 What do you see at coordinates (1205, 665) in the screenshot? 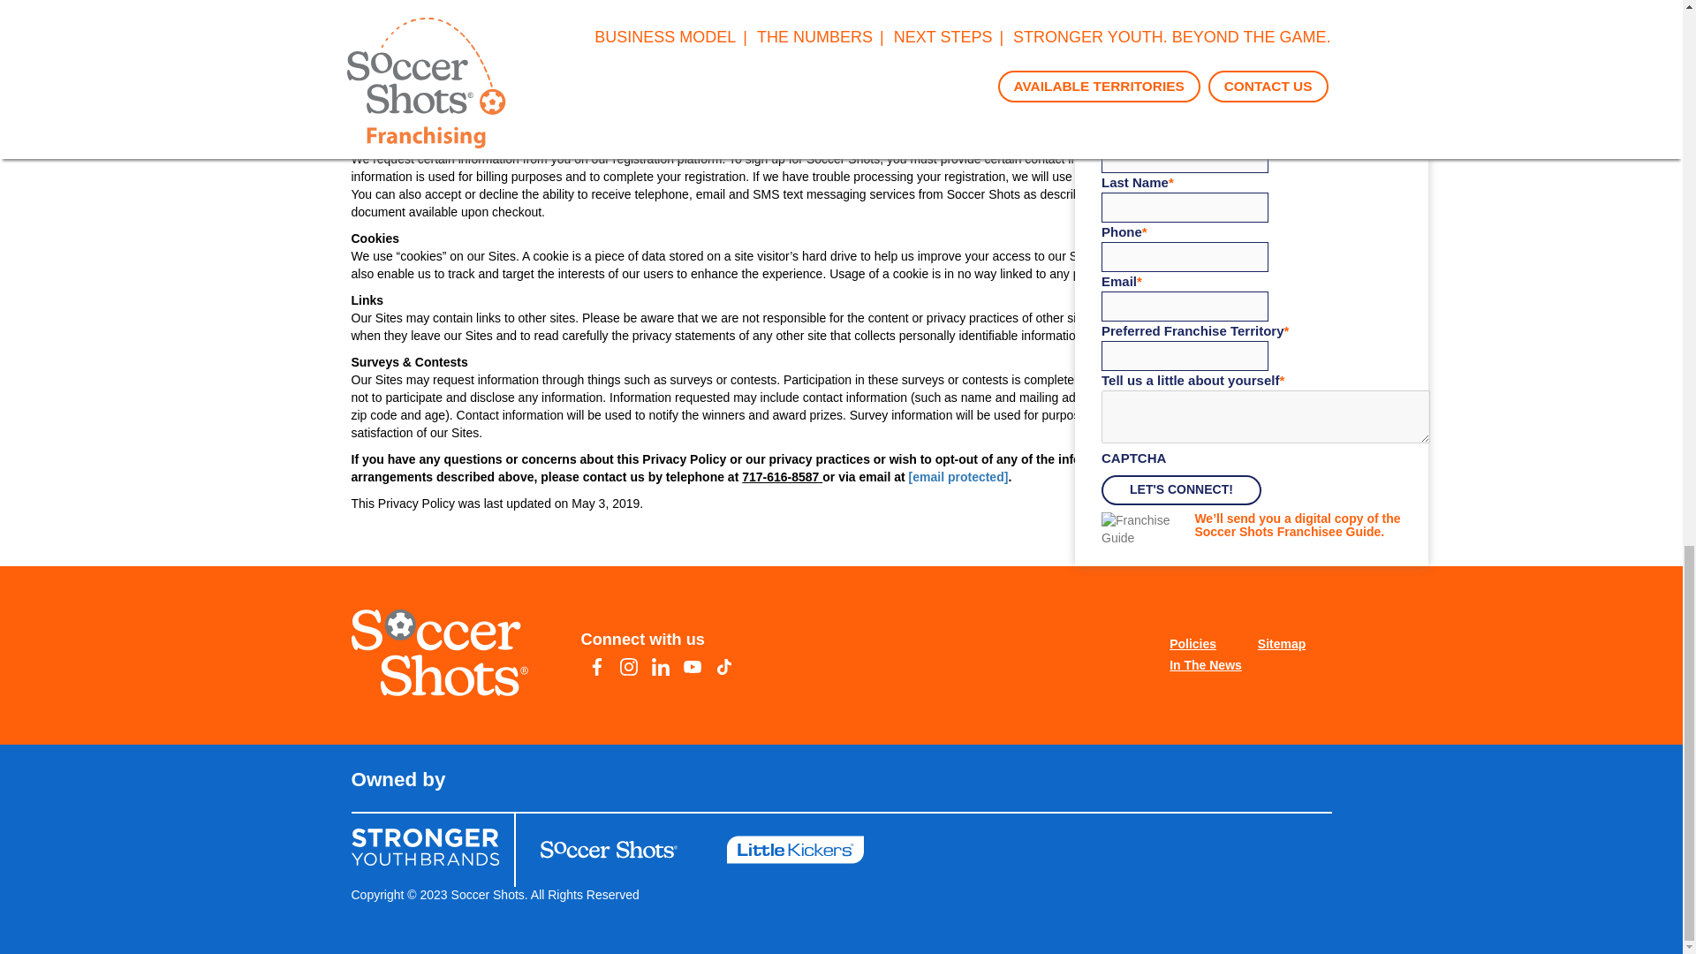
I see `In The News` at bounding box center [1205, 665].